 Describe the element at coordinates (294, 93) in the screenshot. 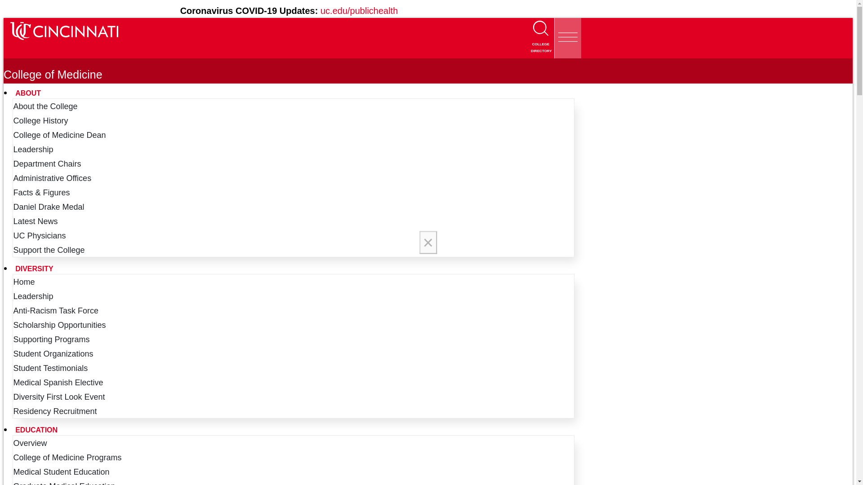

I see `ABOUT` at that location.